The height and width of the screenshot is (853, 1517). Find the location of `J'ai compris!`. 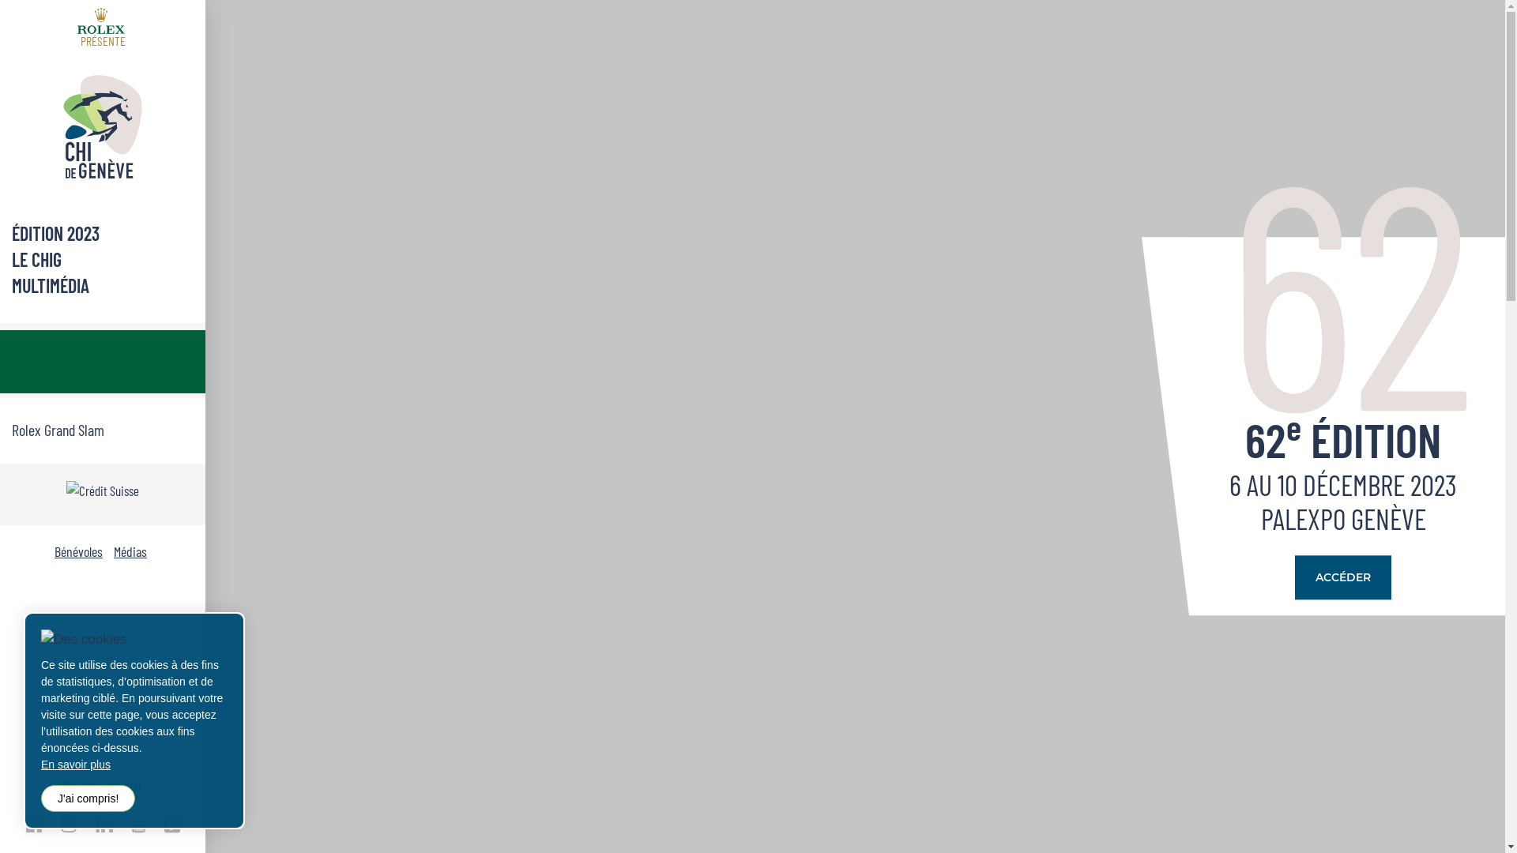

J'ai compris! is located at coordinates (88, 799).